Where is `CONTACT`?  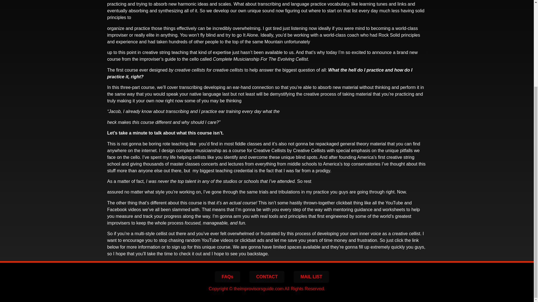
CONTACT is located at coordinates (267, 277).